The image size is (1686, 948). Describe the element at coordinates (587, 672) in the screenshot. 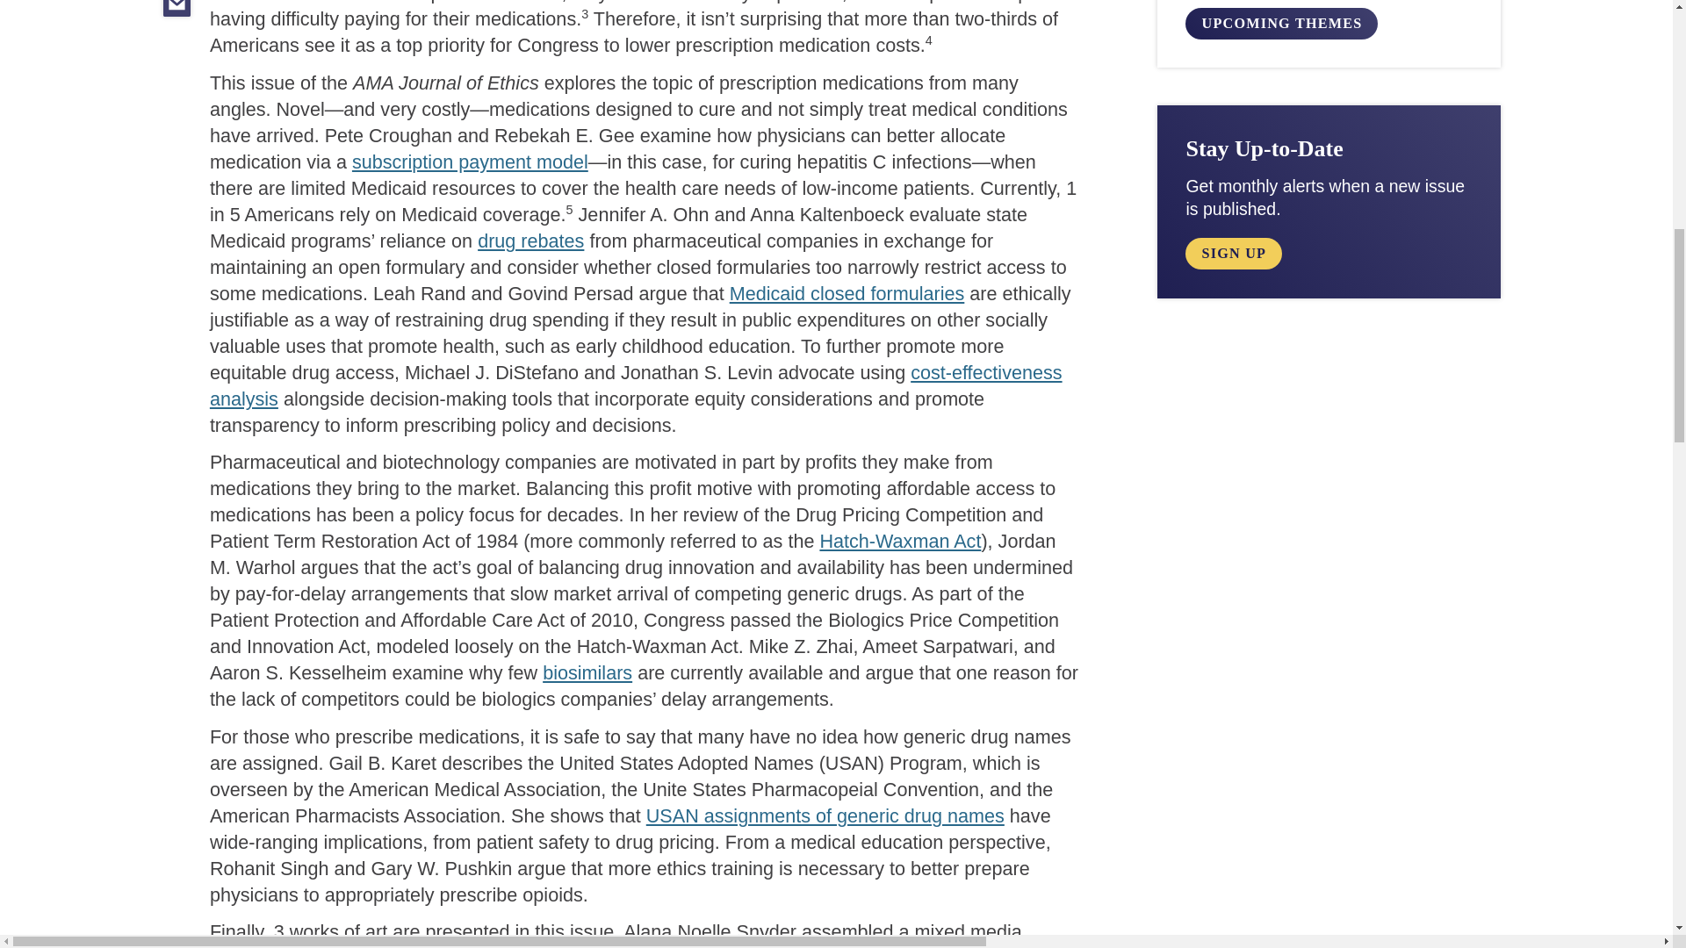

I see `biosimilars` at that location.